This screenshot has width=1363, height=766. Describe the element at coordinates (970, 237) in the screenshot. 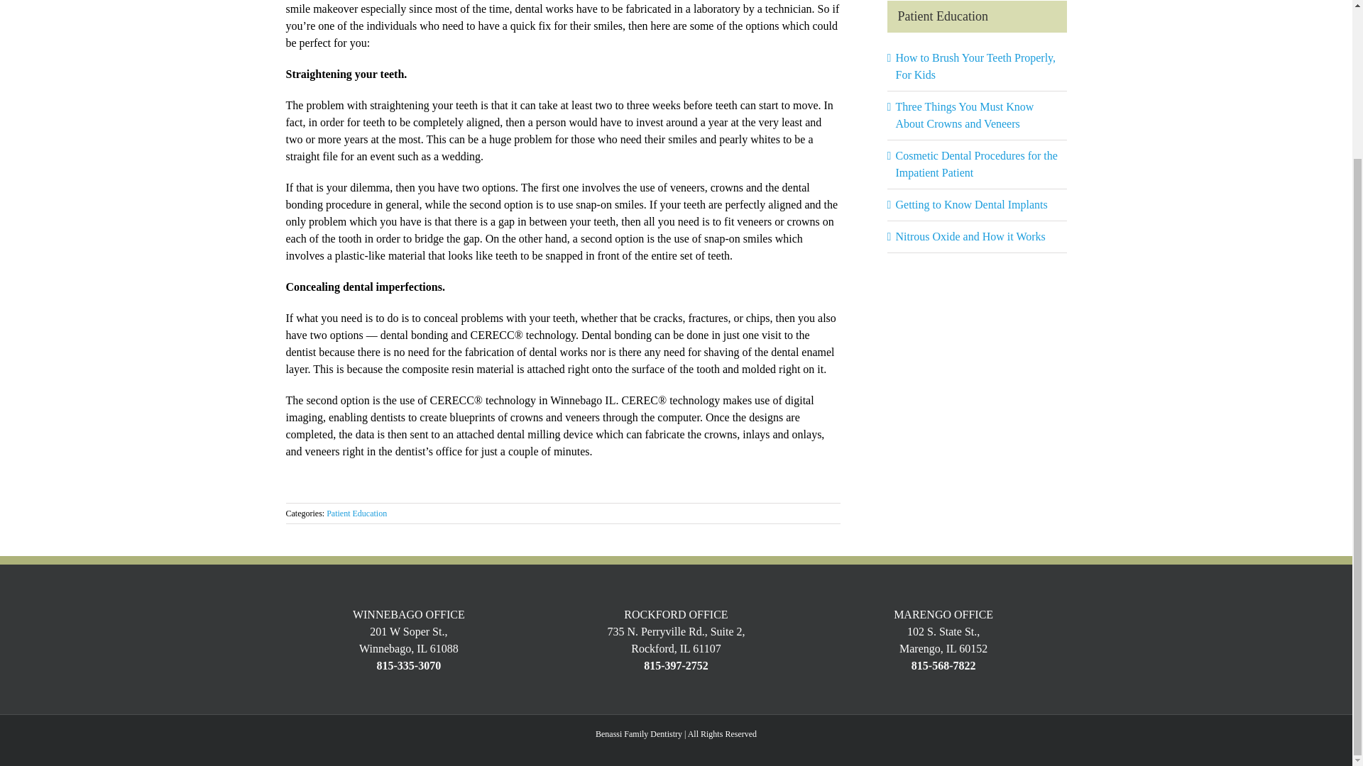

I see `Nitrous Oxide and How it Works` at that location.